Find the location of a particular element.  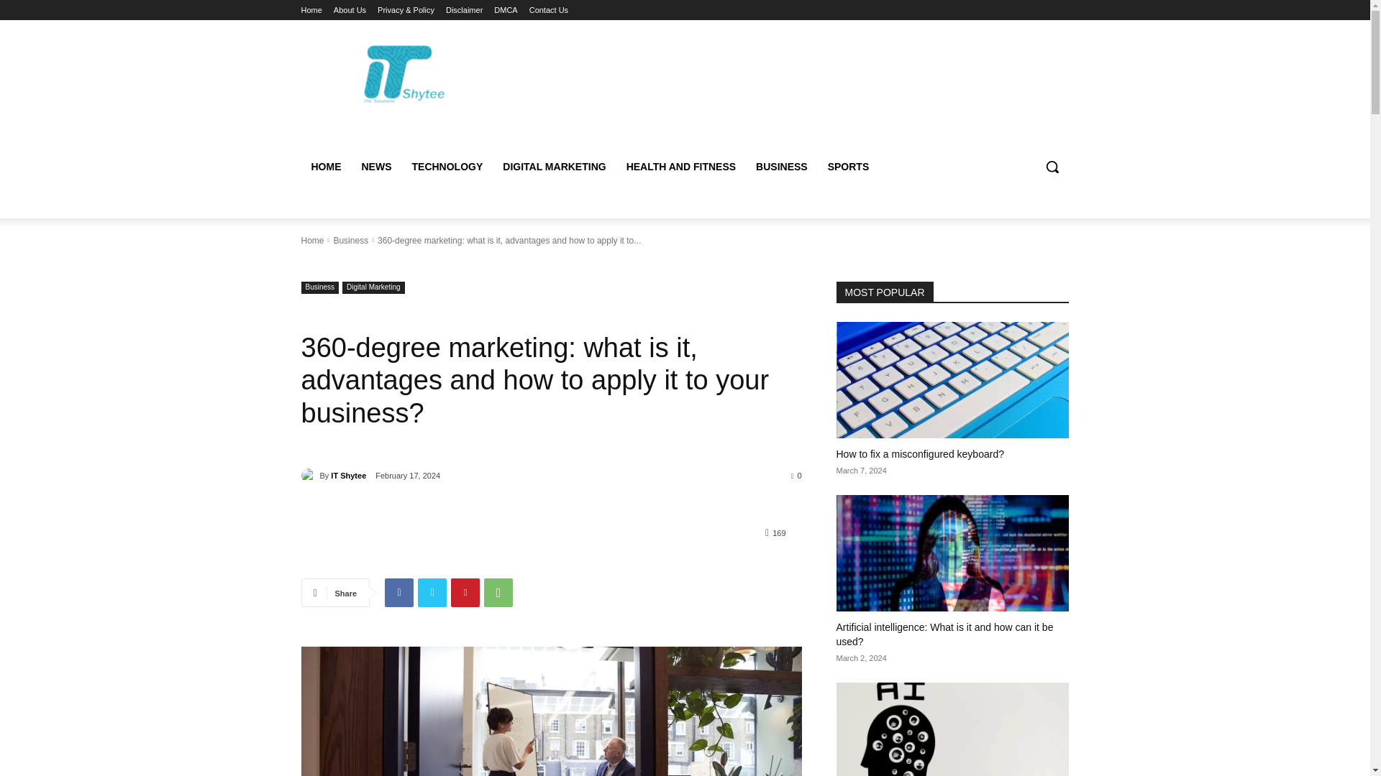

BUSINESS is located at coordinates (781, 167).